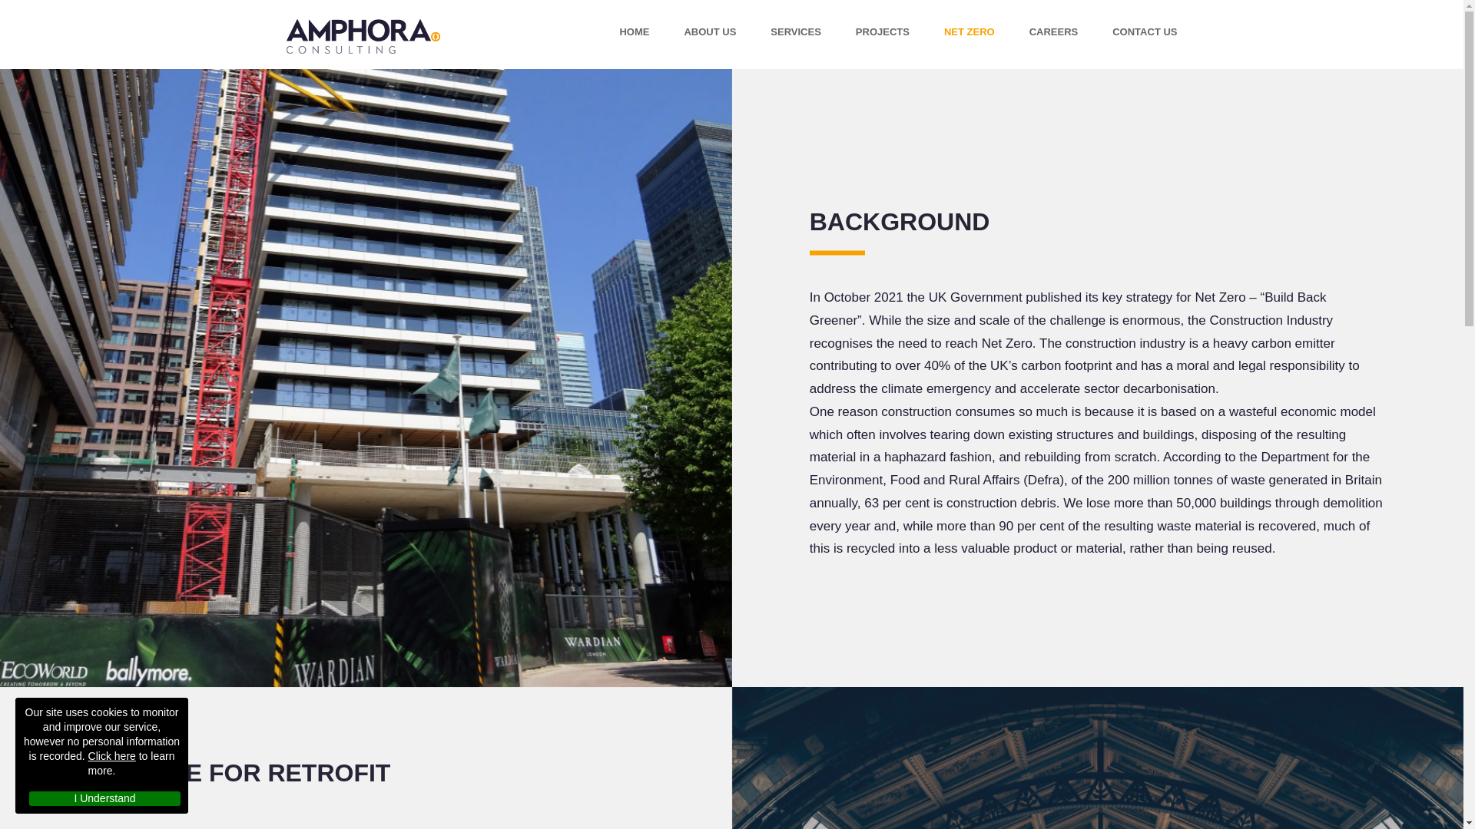 Image resolution: width=1475 pixels, height=829 pixels. Describe the element at coordinates (1054, 26) in the screenshot. I see `CAREERS` at that location.